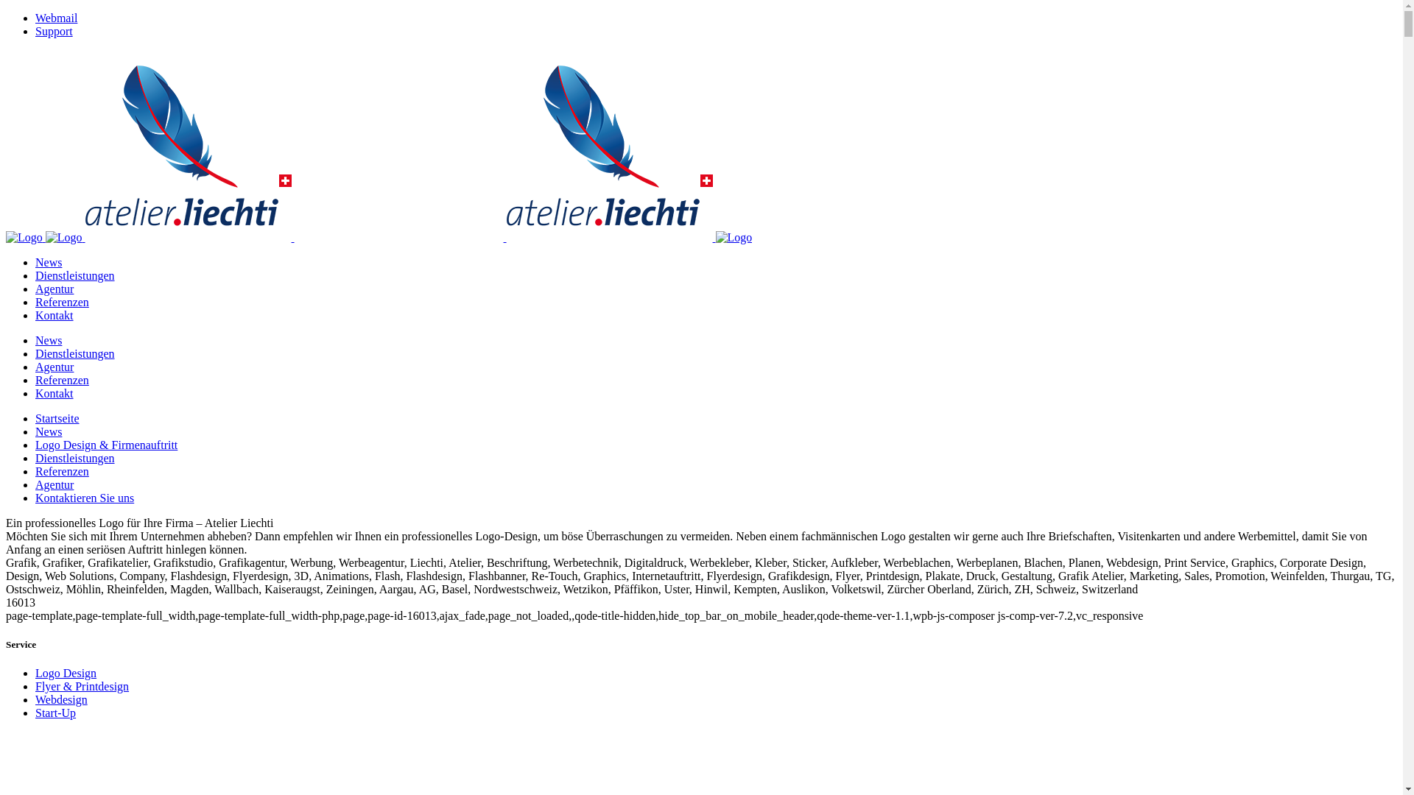 The image size is (1414, 795). Describe the element at coordinates (56, 18) in the screenshot. I see `Webmail` at that location.